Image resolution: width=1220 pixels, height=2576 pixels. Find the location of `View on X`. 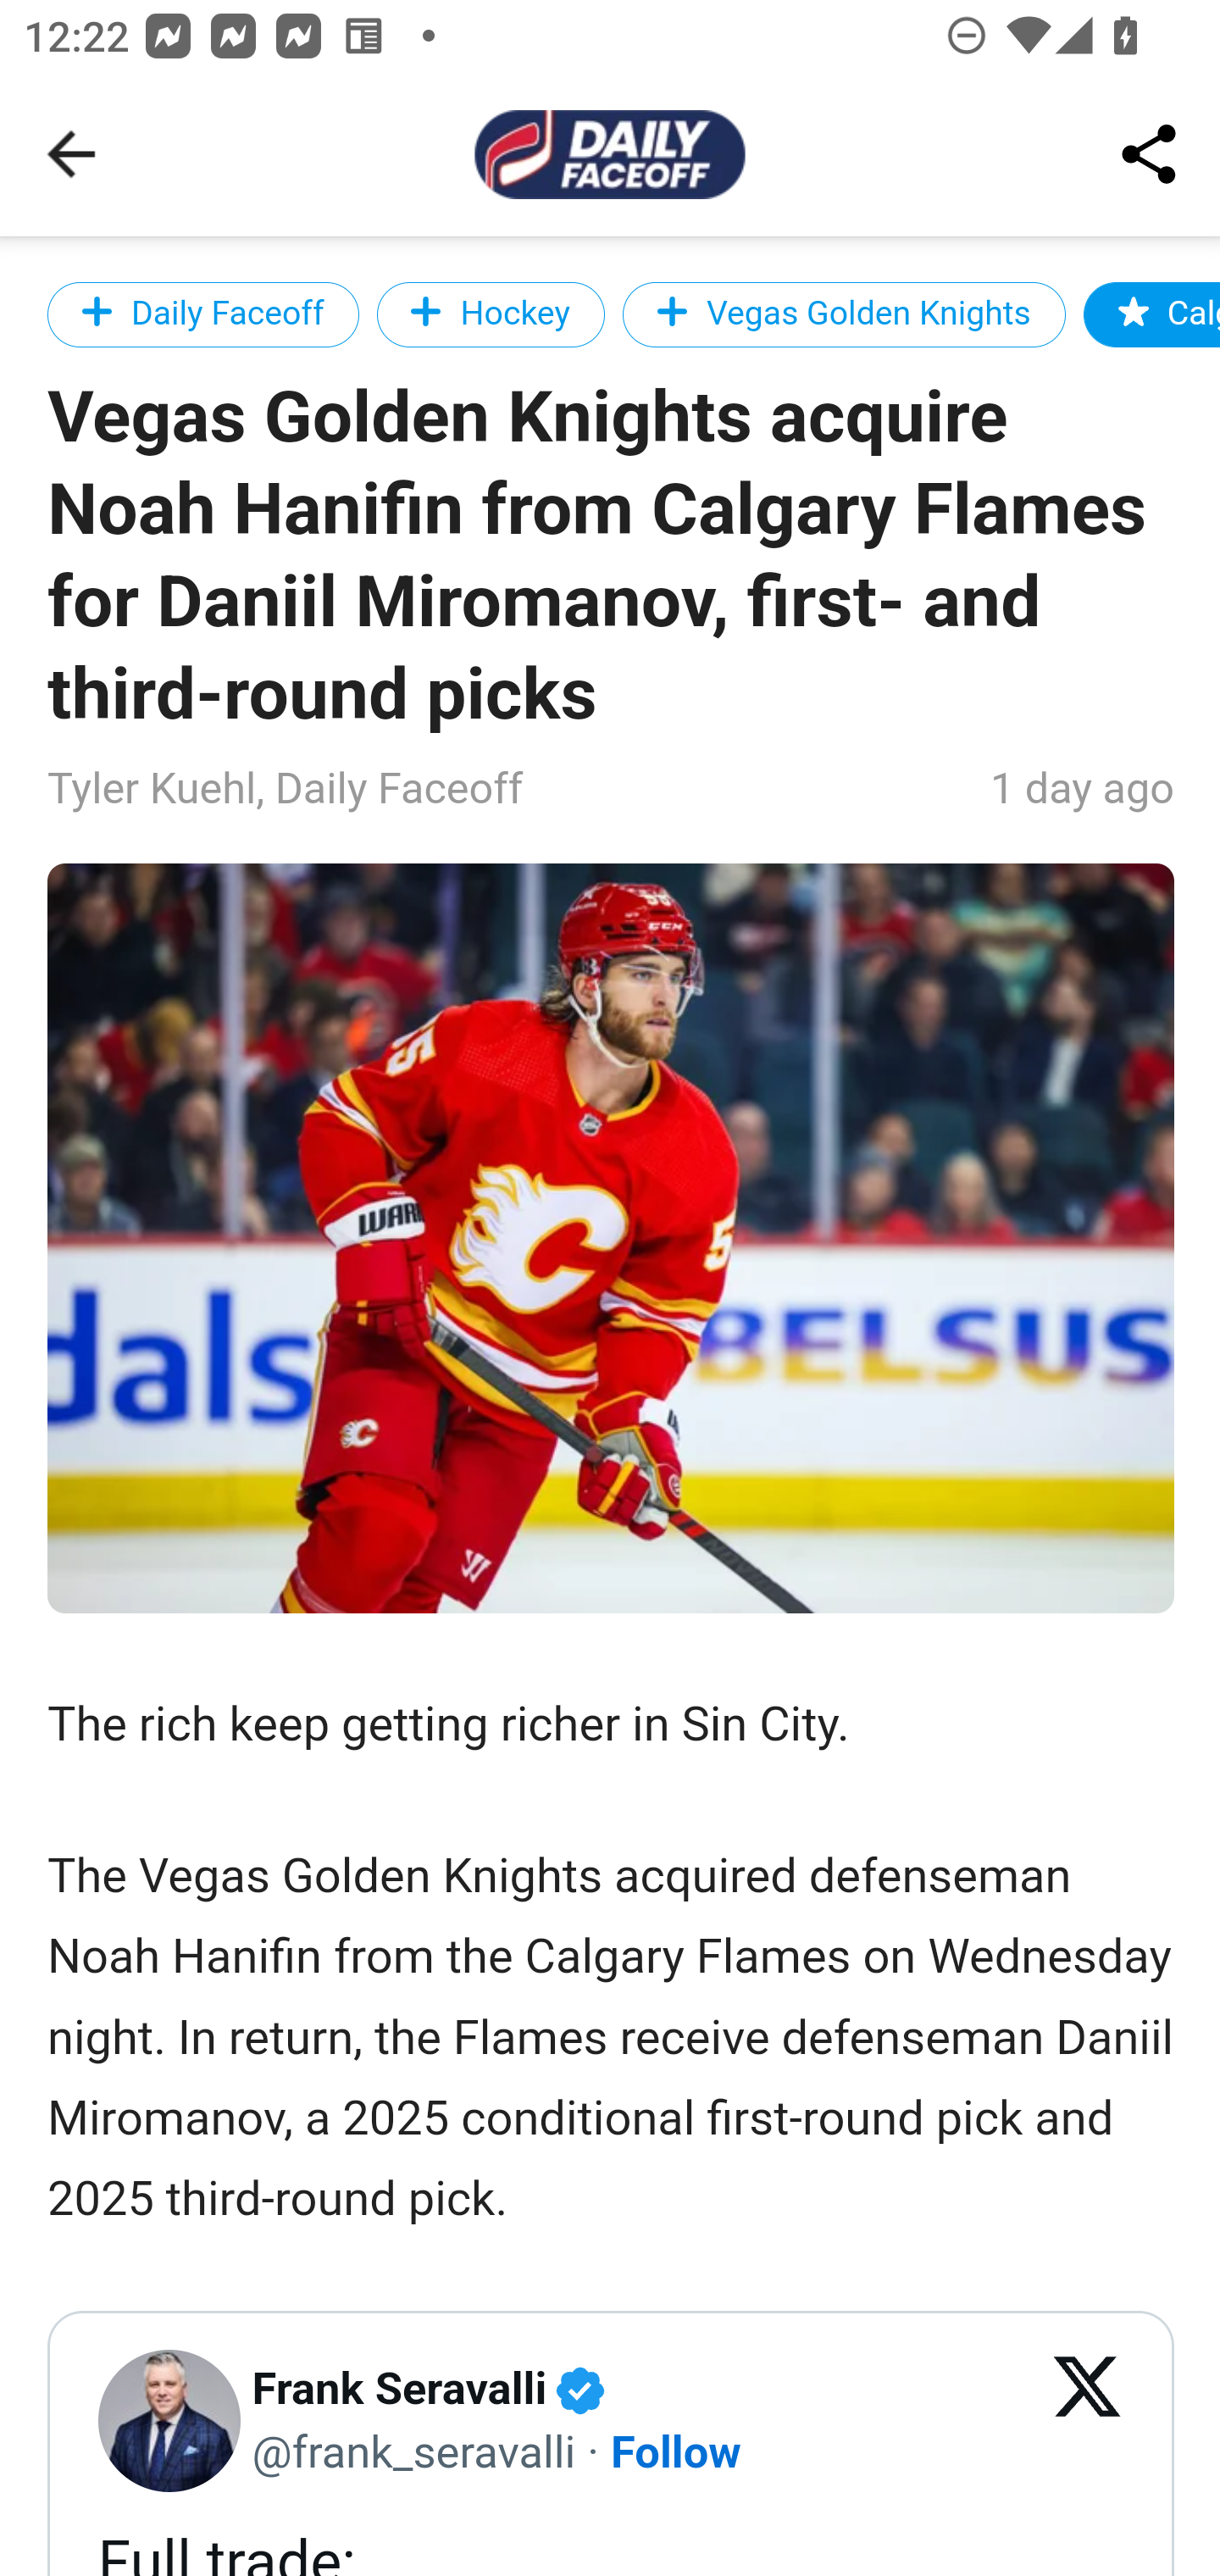

View on X is located at coordinates (1088, 2421).